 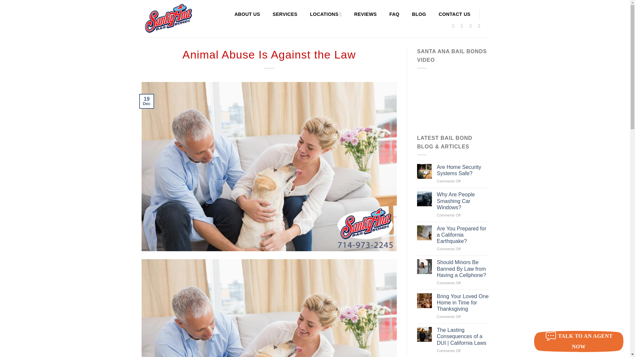 I want to click on Should Minors Be Banned By Law from Having a Cellphone?, so click(x=463, y=269).